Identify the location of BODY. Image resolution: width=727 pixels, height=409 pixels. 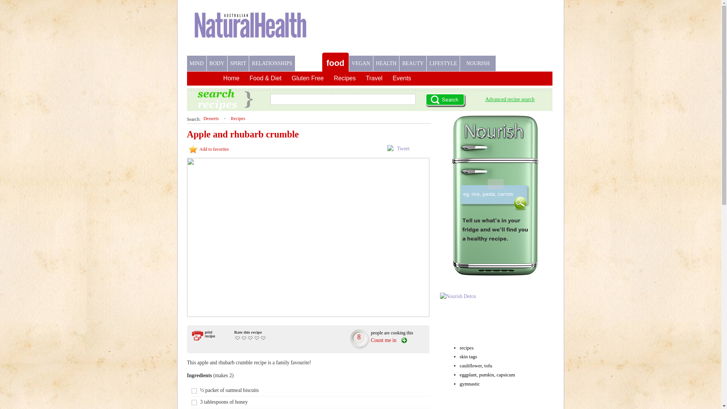
(217, 64).